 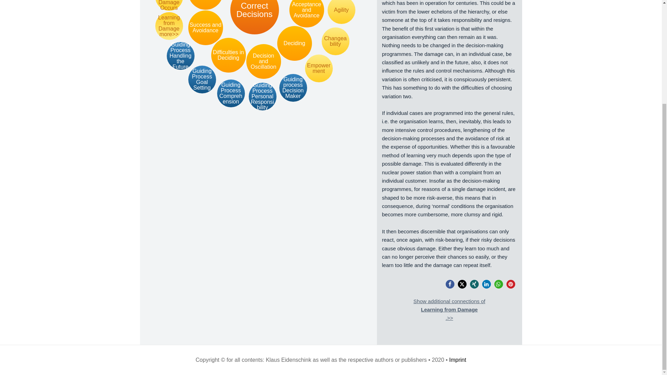 What do you see at coordinates (306, 14) in the screenshot?
I see `Acceptance and Avoidance` at bounding box center [306, 14].